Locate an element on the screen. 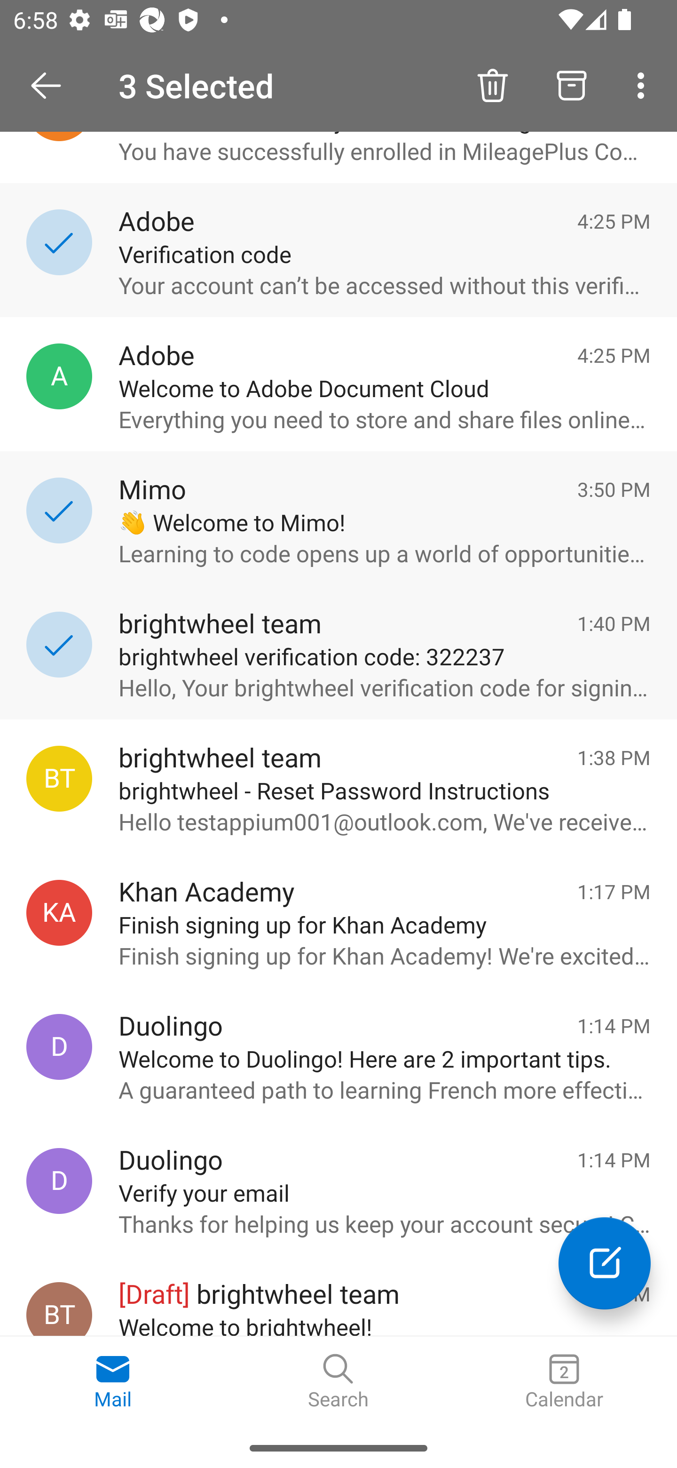  Duolingo, hello@duolingo.com is located at coordinates (59, 1181).